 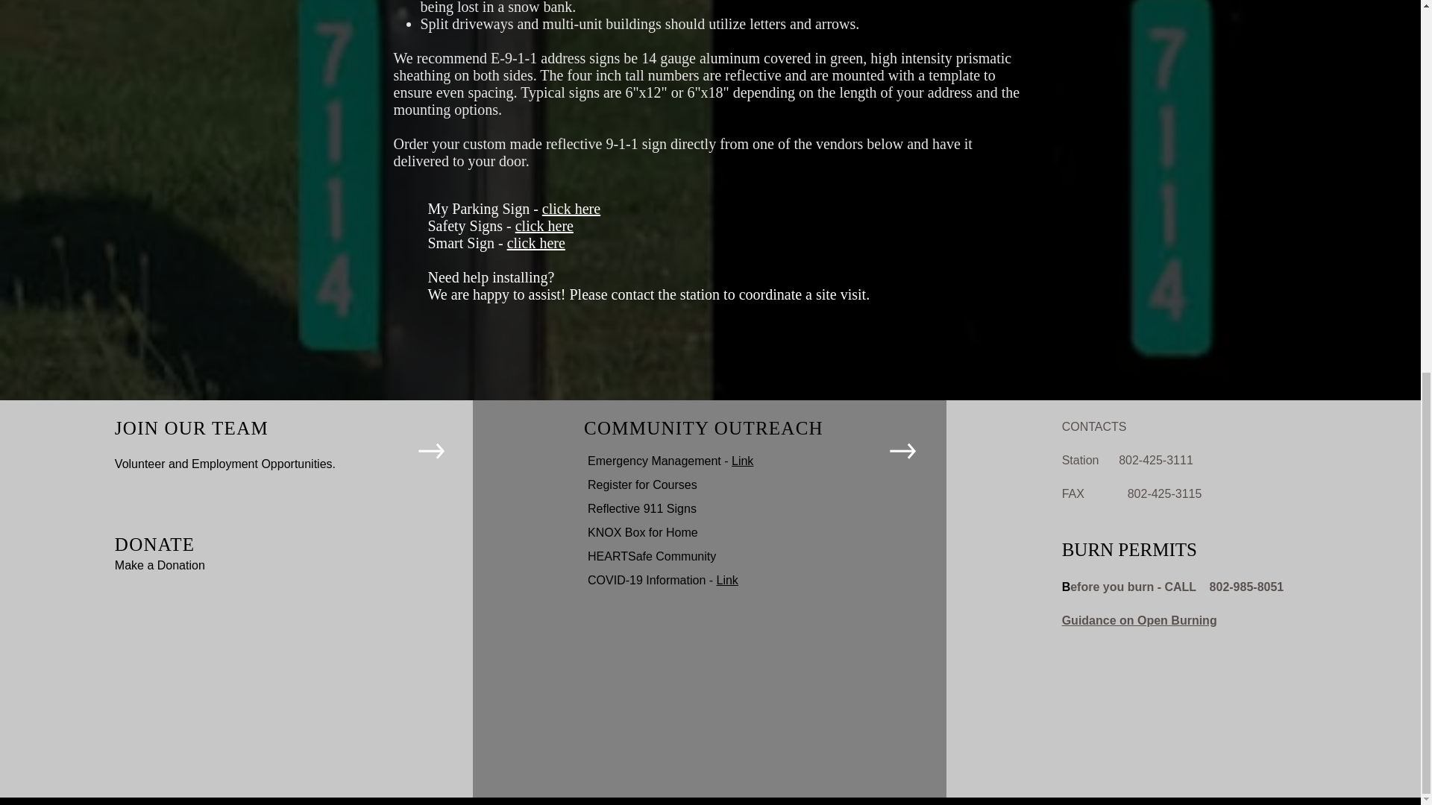 I want to click on click here, so click(x=544, y=225).